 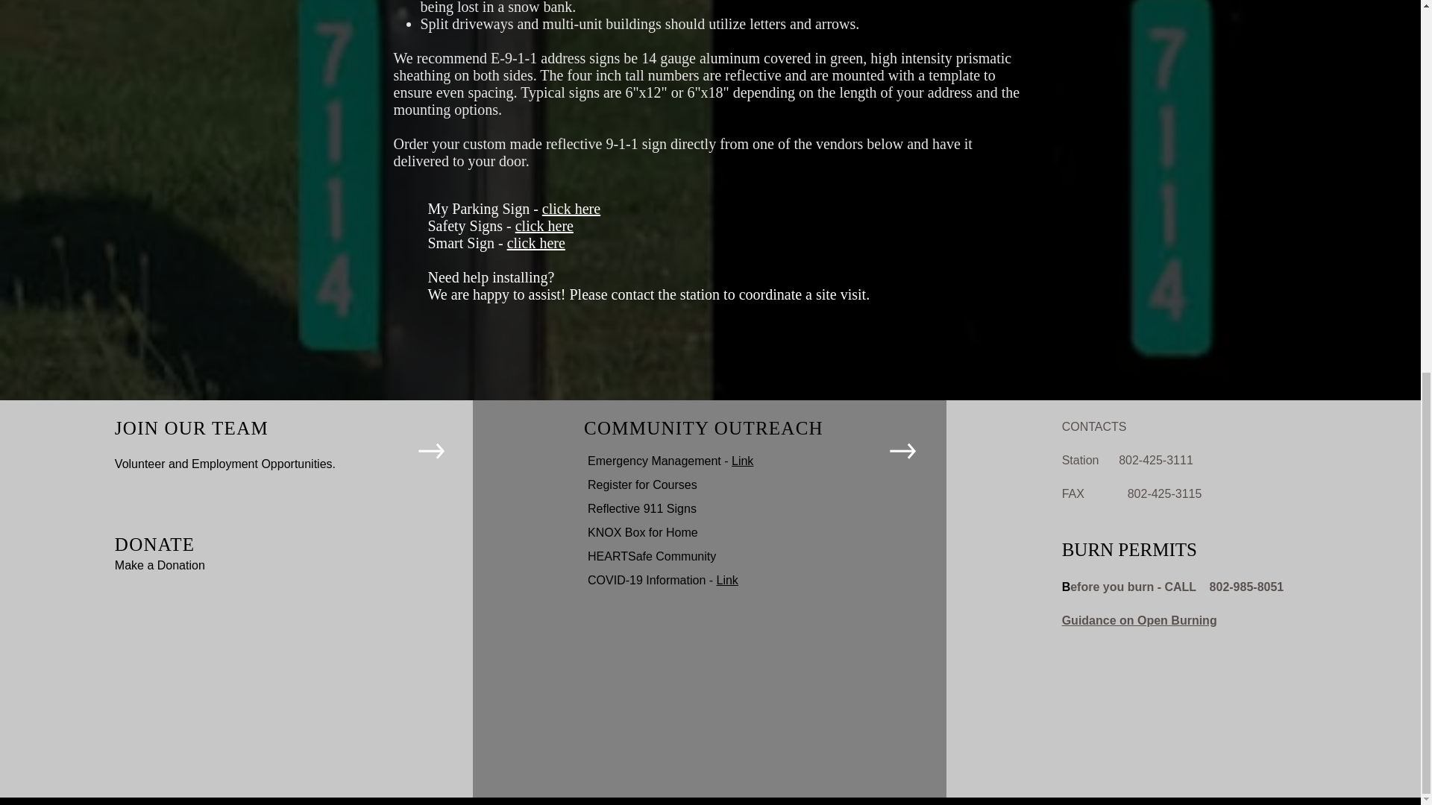 I want to click on click here, so click(x=544, y=225).